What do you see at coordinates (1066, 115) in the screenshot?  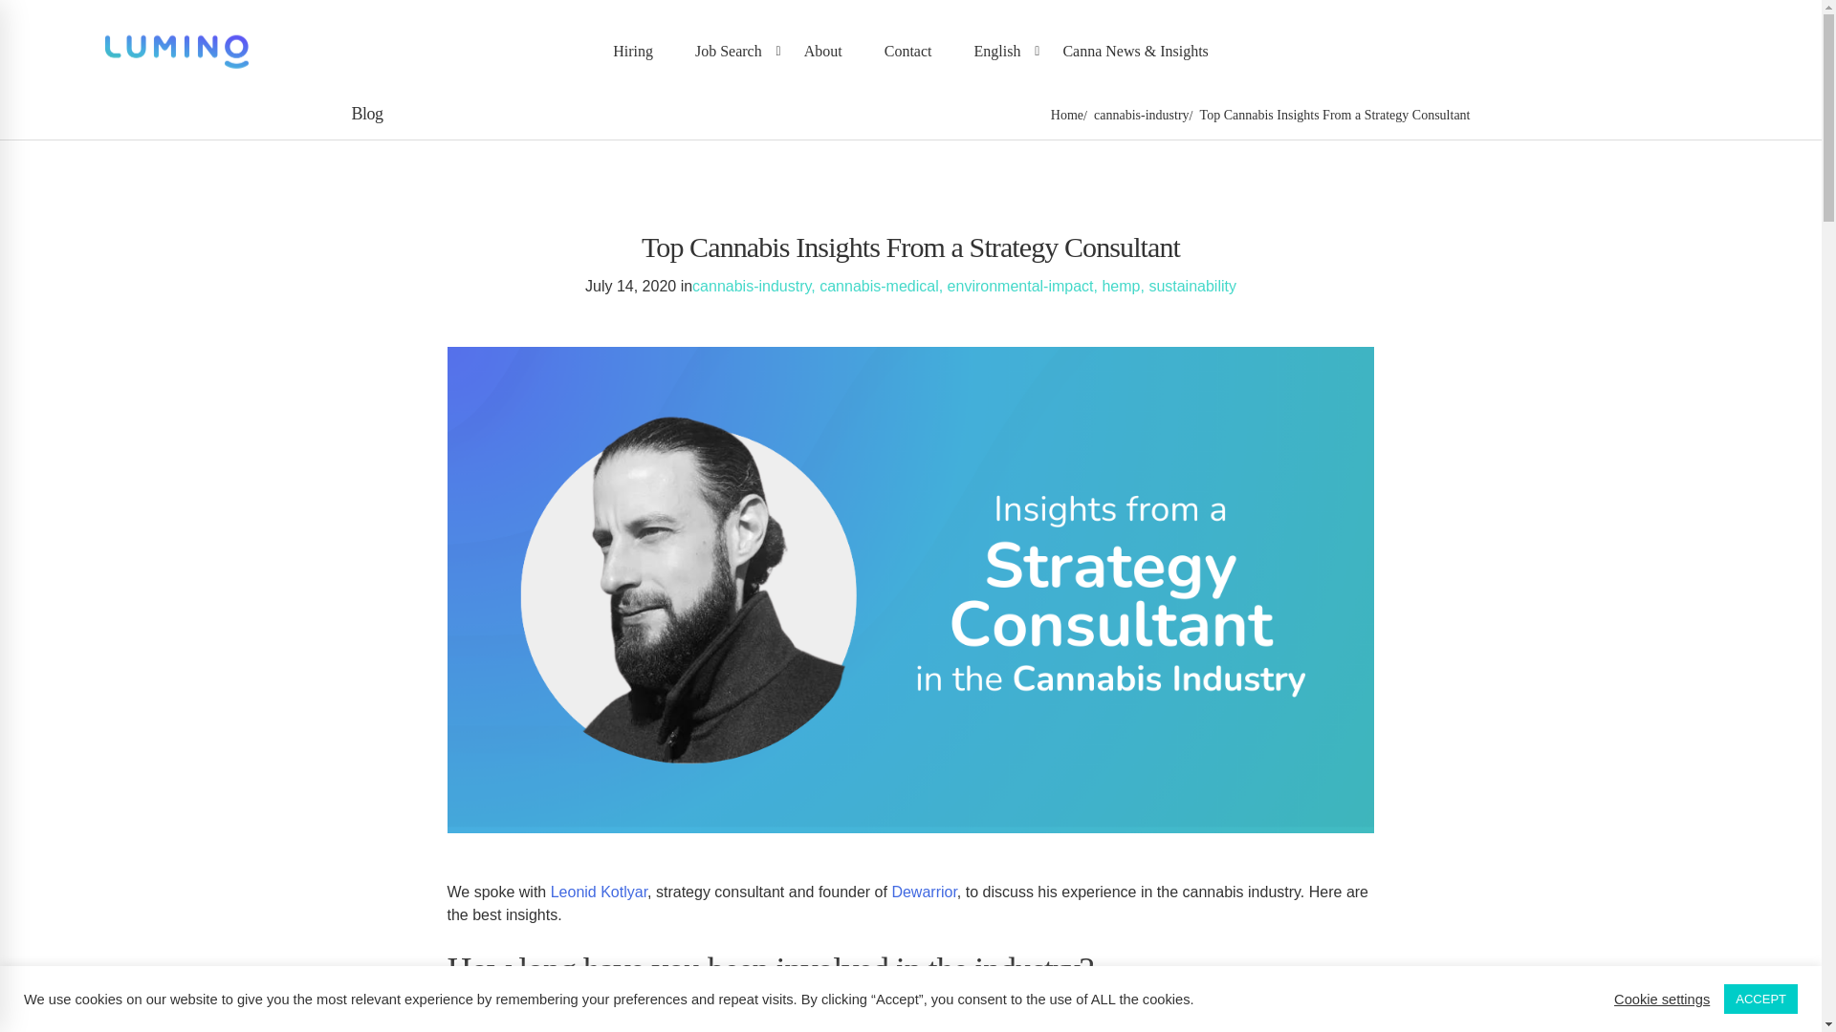 I see `Home` at bounding box center [1066, 115].